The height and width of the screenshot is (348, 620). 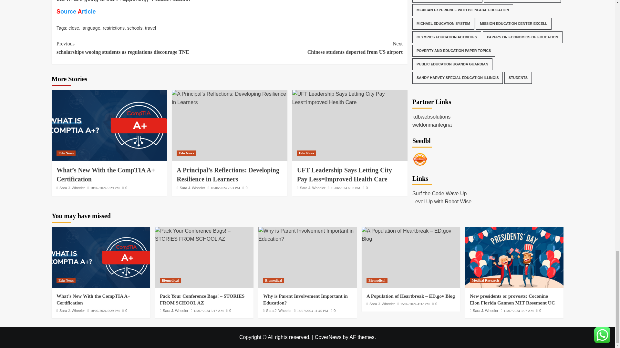 What do you see at coordinates (74, 28) in the screenshot?
I see `close` at bounding box center [74, 28].